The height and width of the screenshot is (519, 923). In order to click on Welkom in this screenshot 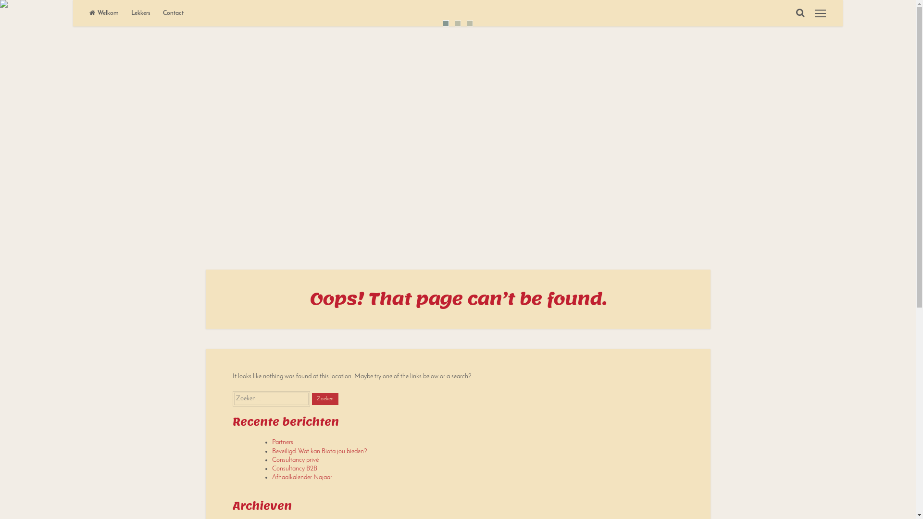, I will do `click(104, 13)`.